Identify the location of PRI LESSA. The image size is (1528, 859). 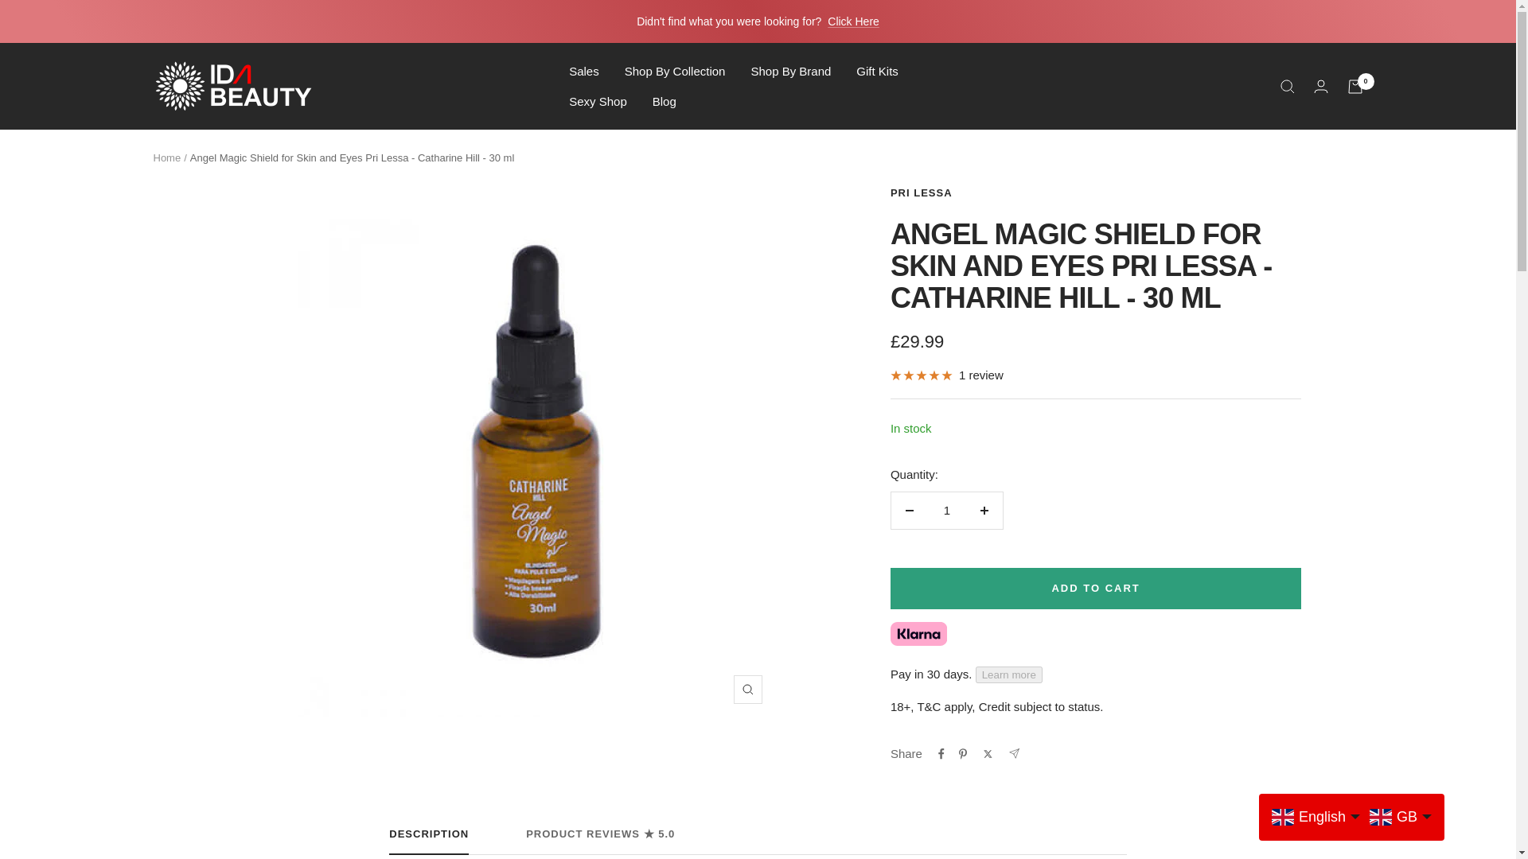
(922, 192).